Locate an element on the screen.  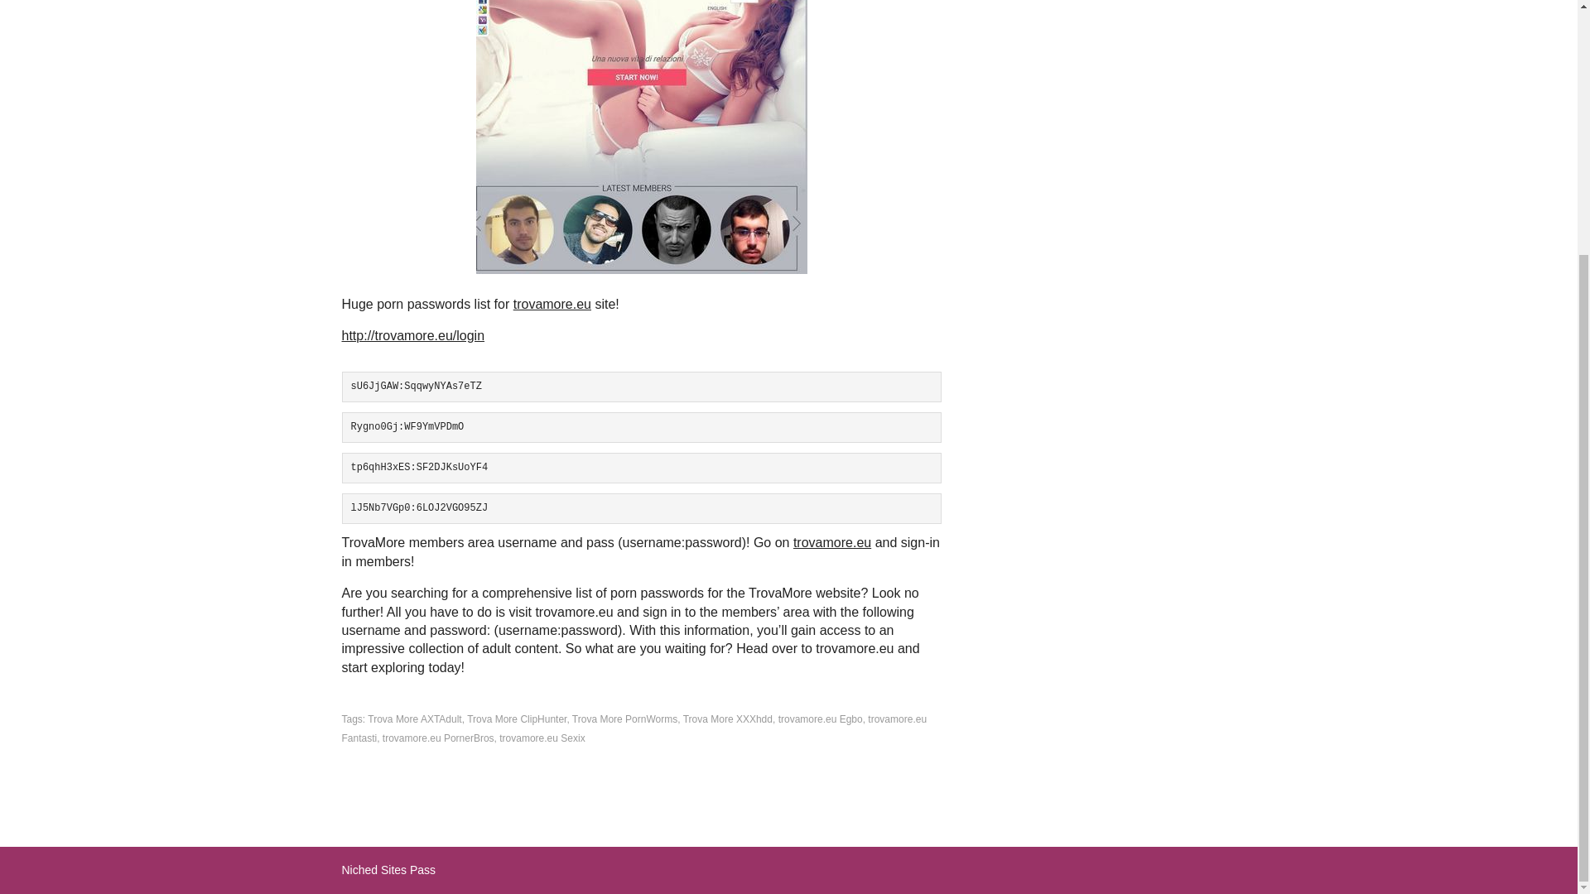
trovamore.eu is located at coordinates (832, 542).